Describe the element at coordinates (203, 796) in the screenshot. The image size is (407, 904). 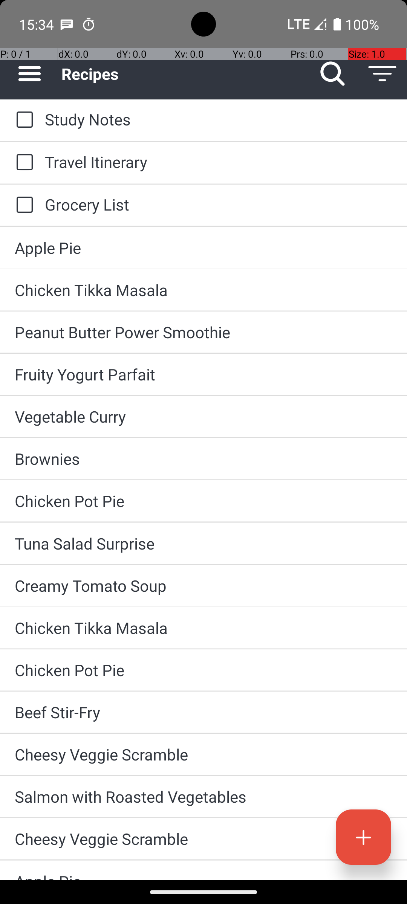
I see `Salmon with Roasted Vegetables` at that location.